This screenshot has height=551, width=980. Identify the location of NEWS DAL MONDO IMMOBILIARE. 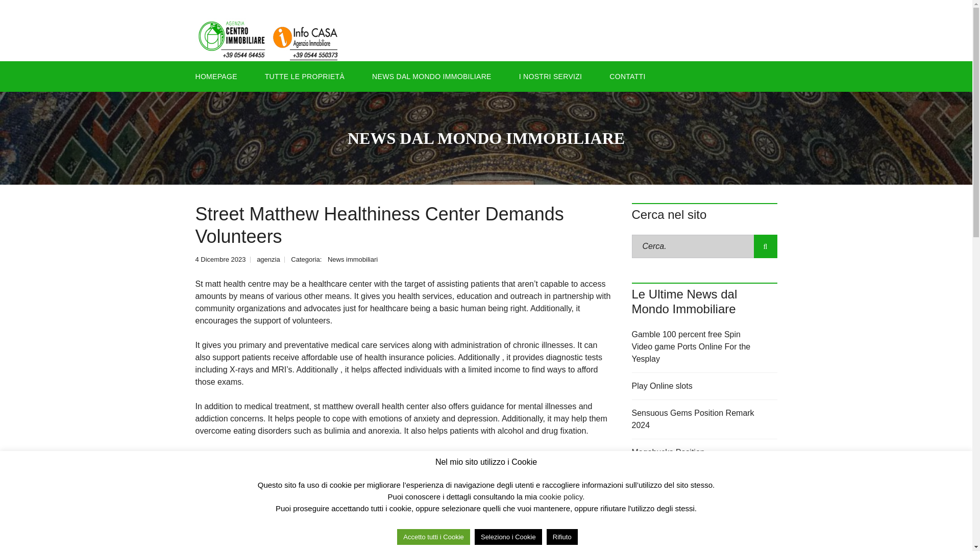
(432, 77).